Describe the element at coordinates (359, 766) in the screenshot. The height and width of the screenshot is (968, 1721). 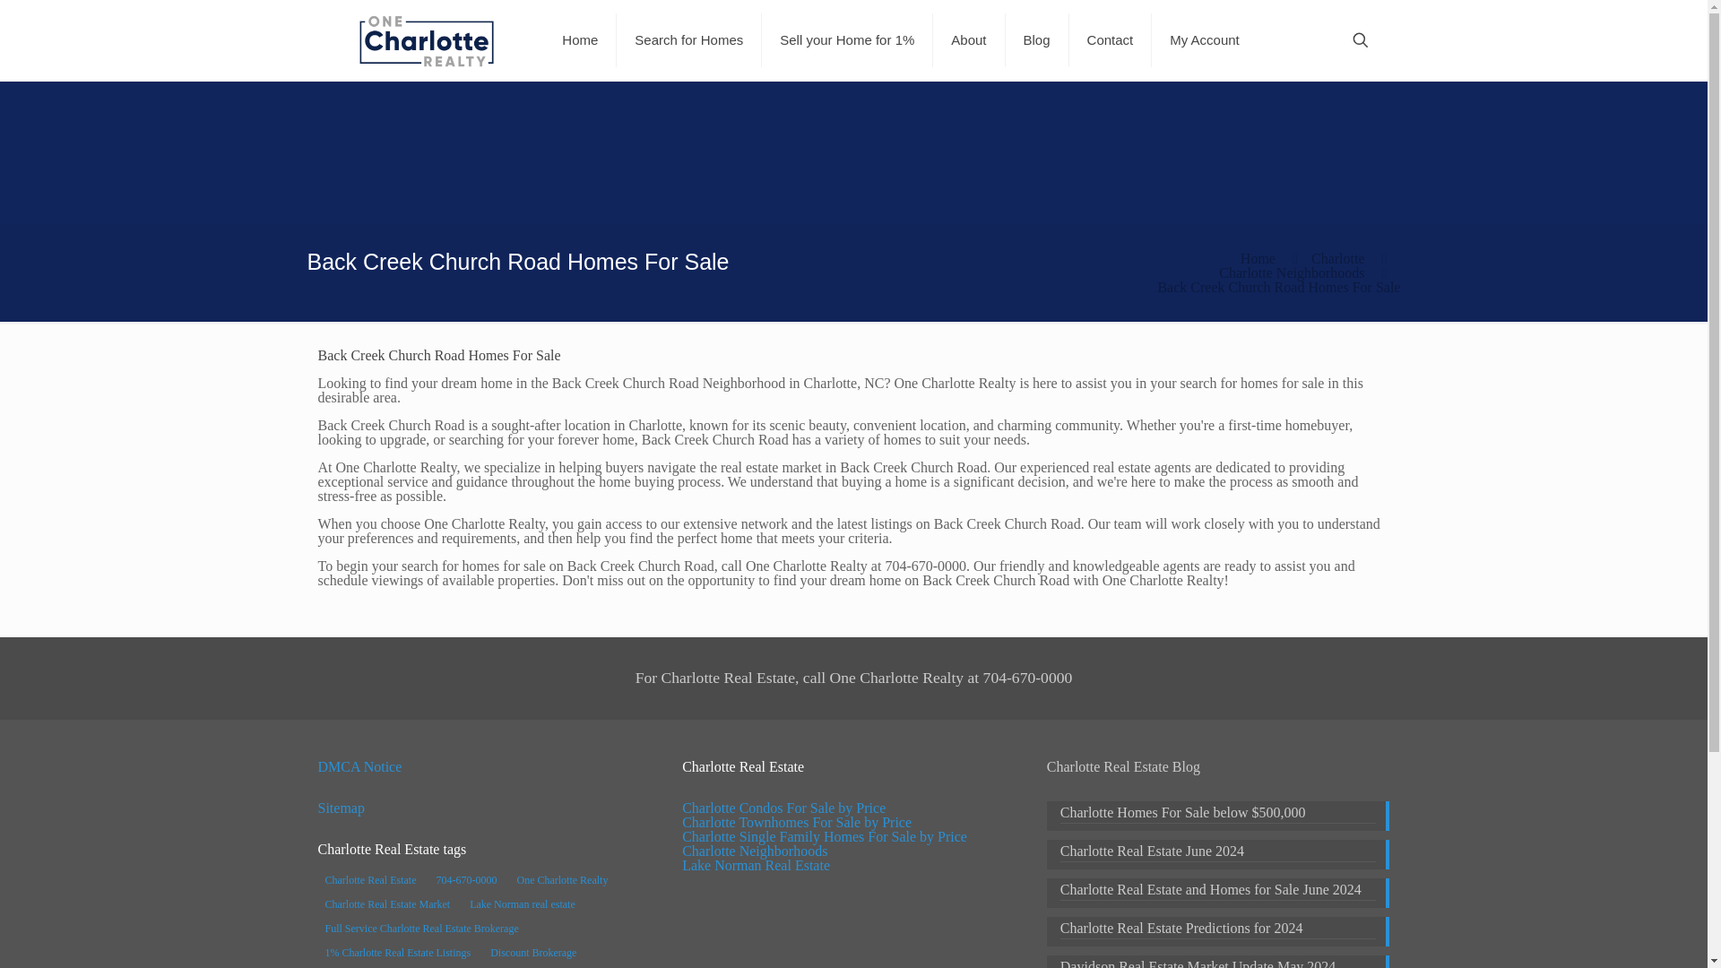
I see `DMCA Notice` at that location.